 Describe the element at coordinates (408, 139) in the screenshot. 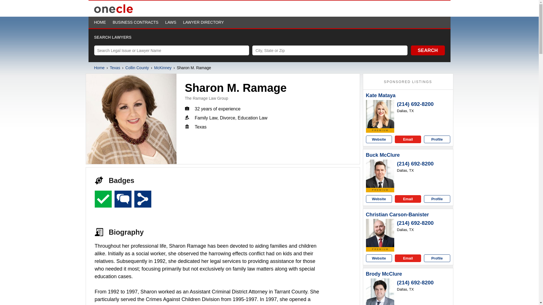

I see `Email` at that location.